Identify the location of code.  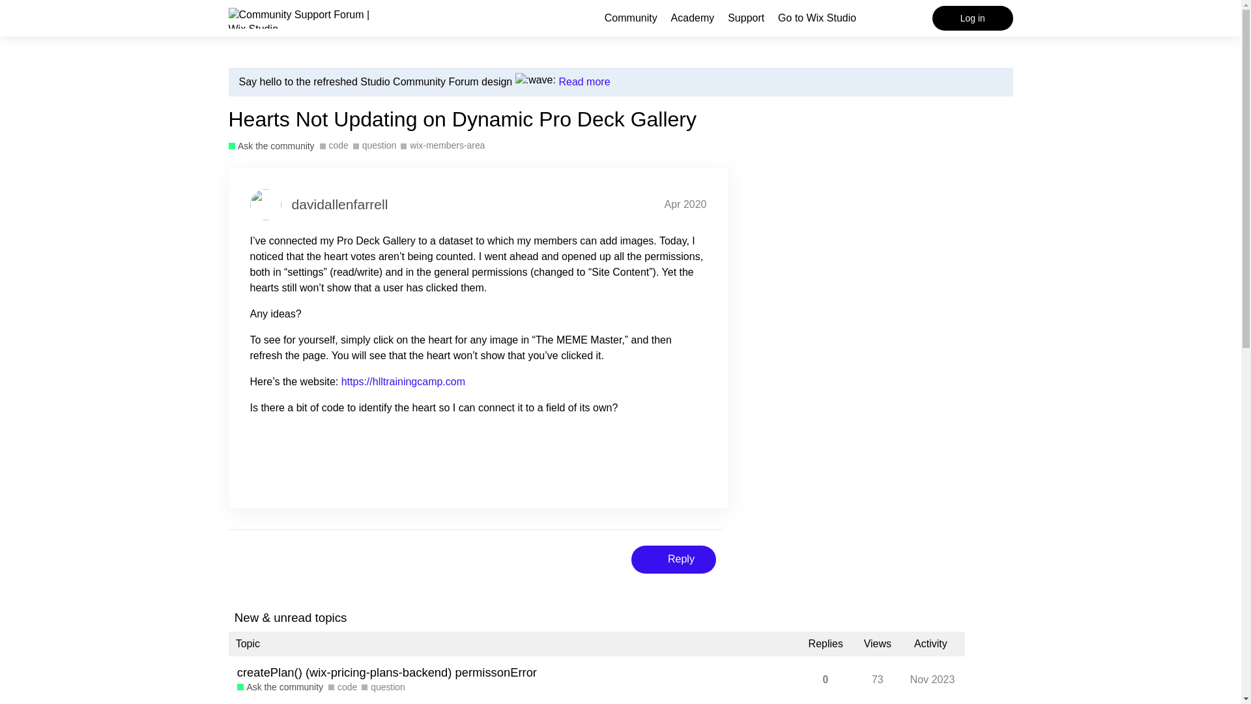
(342, 687).